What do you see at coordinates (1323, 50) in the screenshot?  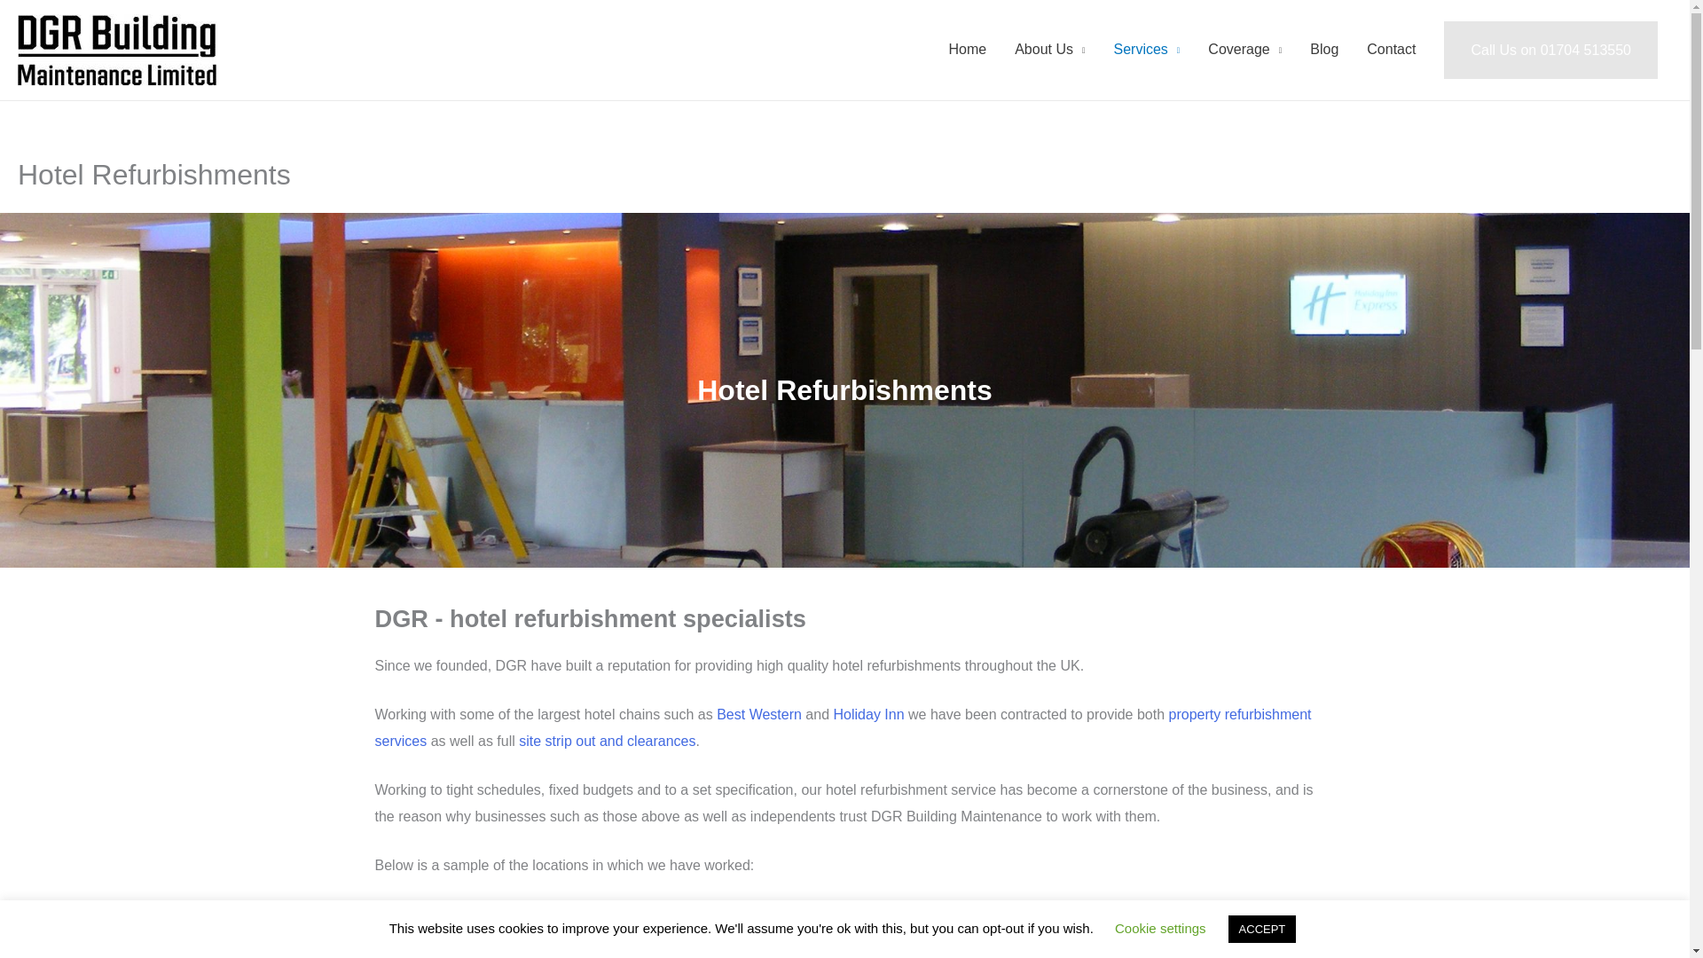 I see `Blog` at bounding box center [1323, 50].